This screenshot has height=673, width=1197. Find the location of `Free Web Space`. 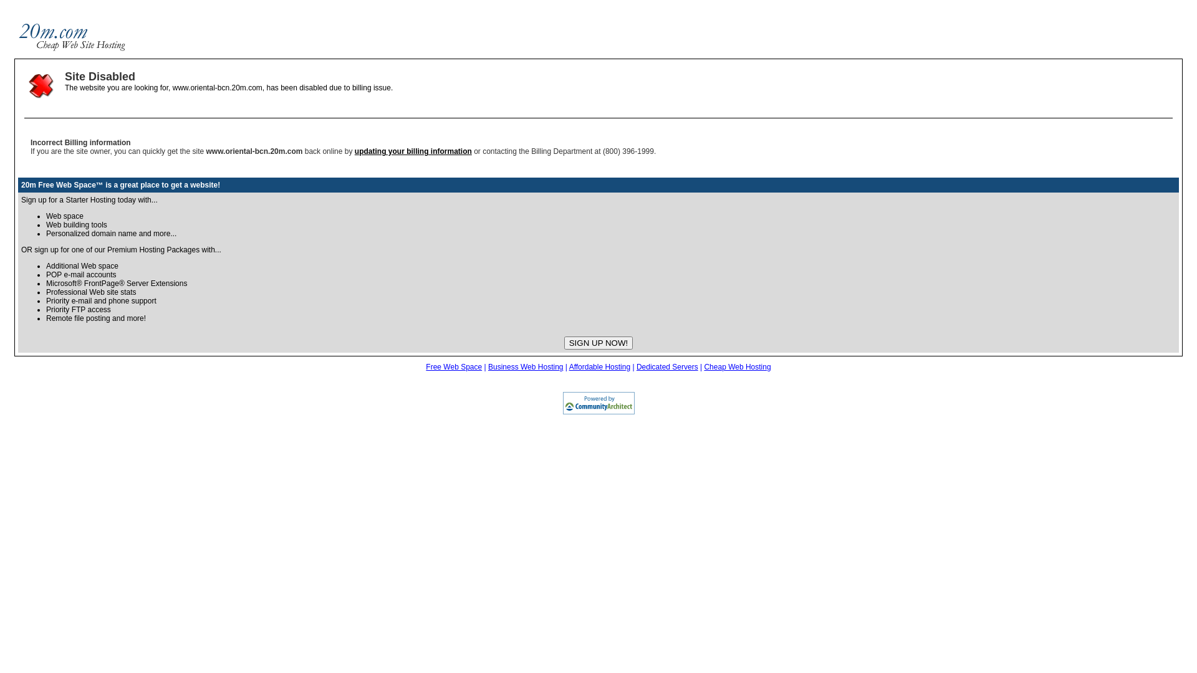

Free Web Space is located at coordinates (454, 367).